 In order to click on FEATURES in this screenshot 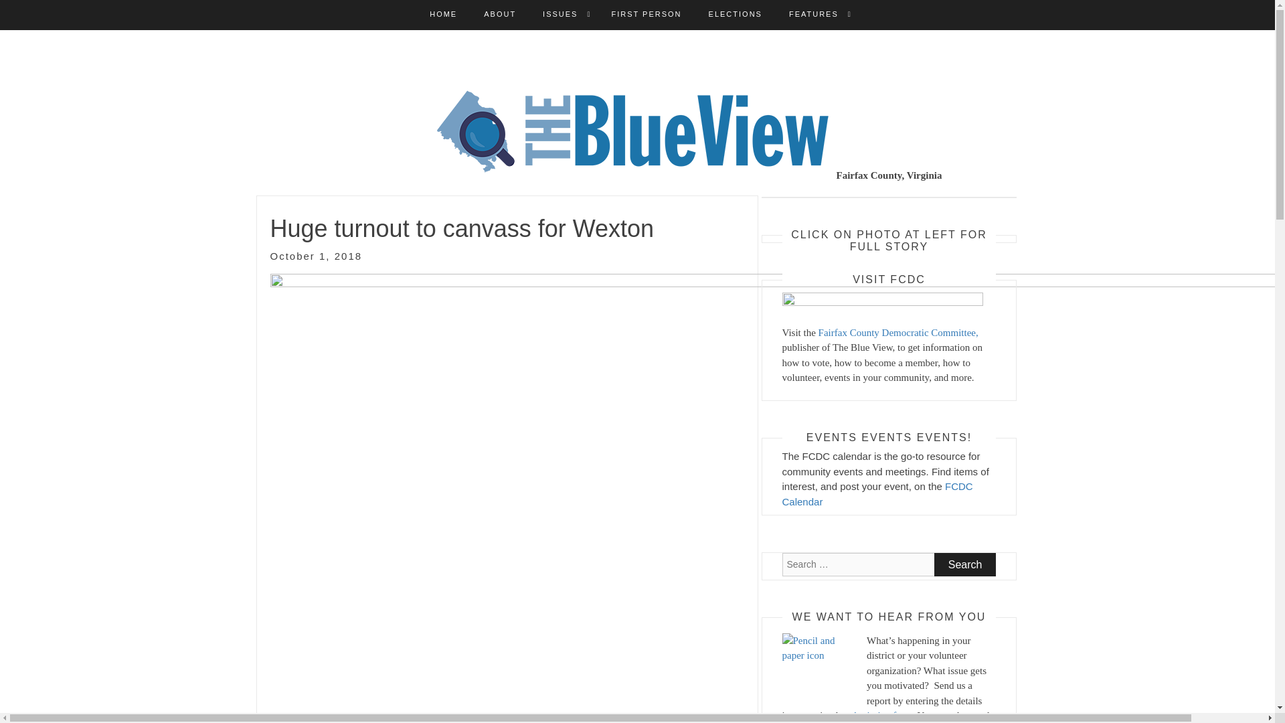, I will do `click(814, 15)`.